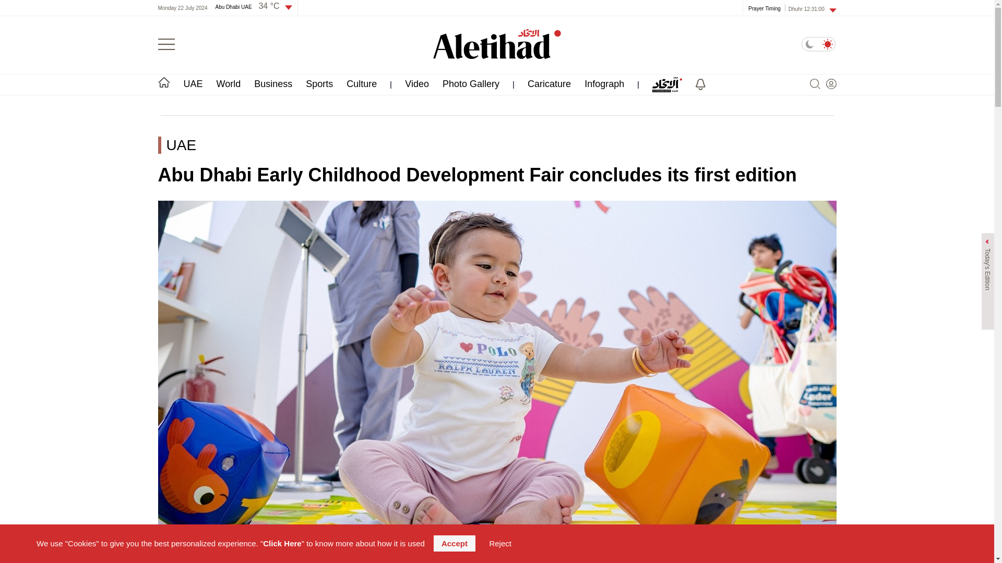  I want to click on Sports, so click(319, 83).